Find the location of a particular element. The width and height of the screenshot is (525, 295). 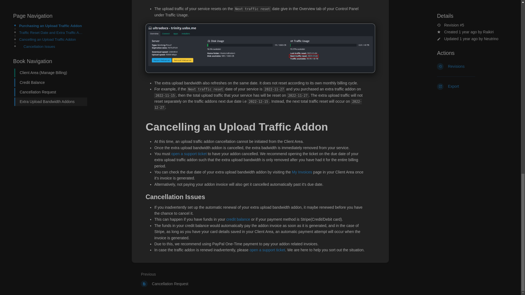

open a support ticket is located at coordinates (196, 280).